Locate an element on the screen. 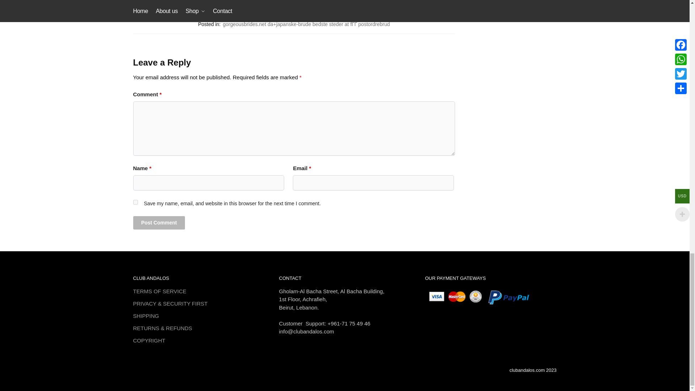 The image size is (695, 391). COPYRIGHT is located at coordinates (149, 340).